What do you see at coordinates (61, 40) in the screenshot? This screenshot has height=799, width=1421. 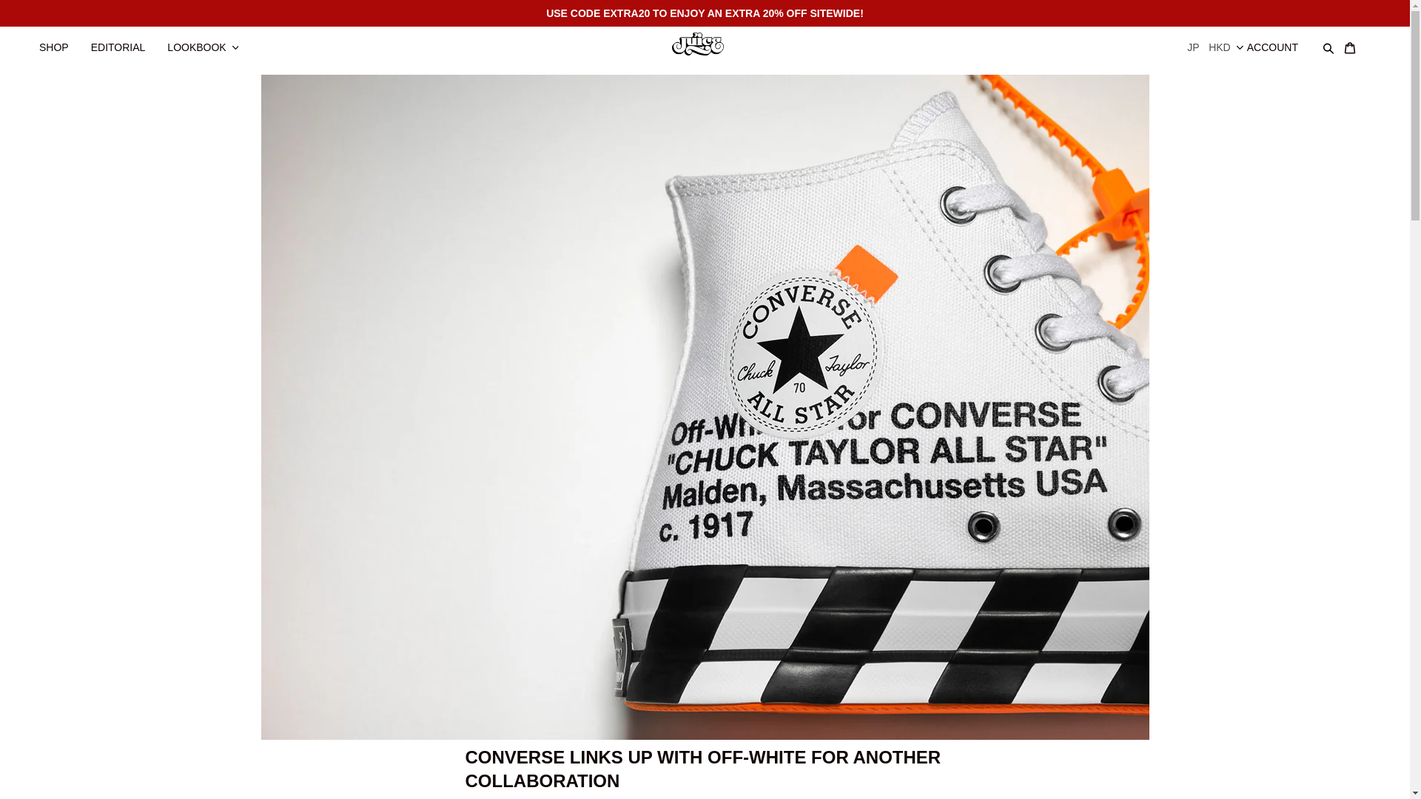 I see `SHOP` at bounding box center [61, 40].